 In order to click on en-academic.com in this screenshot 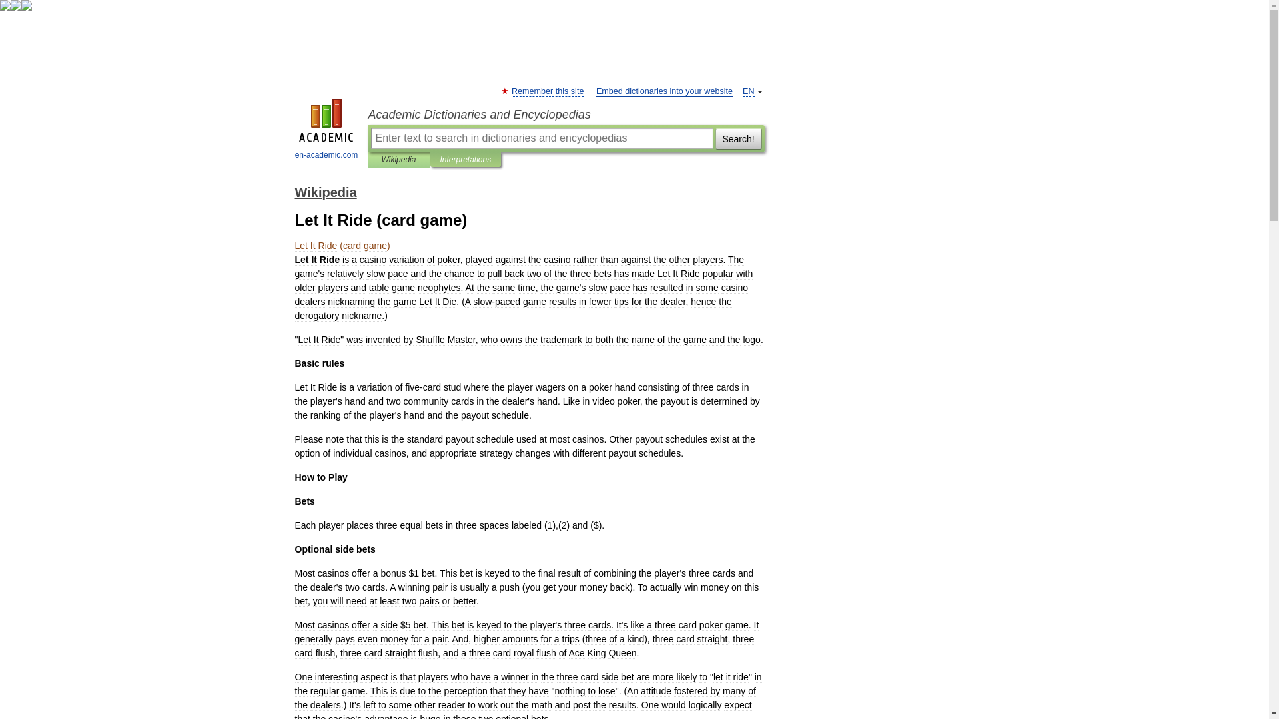, I will do `click(326, 130)`.